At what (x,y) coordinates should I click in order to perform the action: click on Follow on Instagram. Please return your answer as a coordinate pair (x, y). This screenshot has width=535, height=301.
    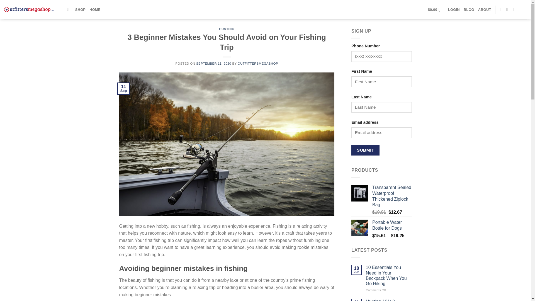
    Looking at the image, I should click on (508, 9).